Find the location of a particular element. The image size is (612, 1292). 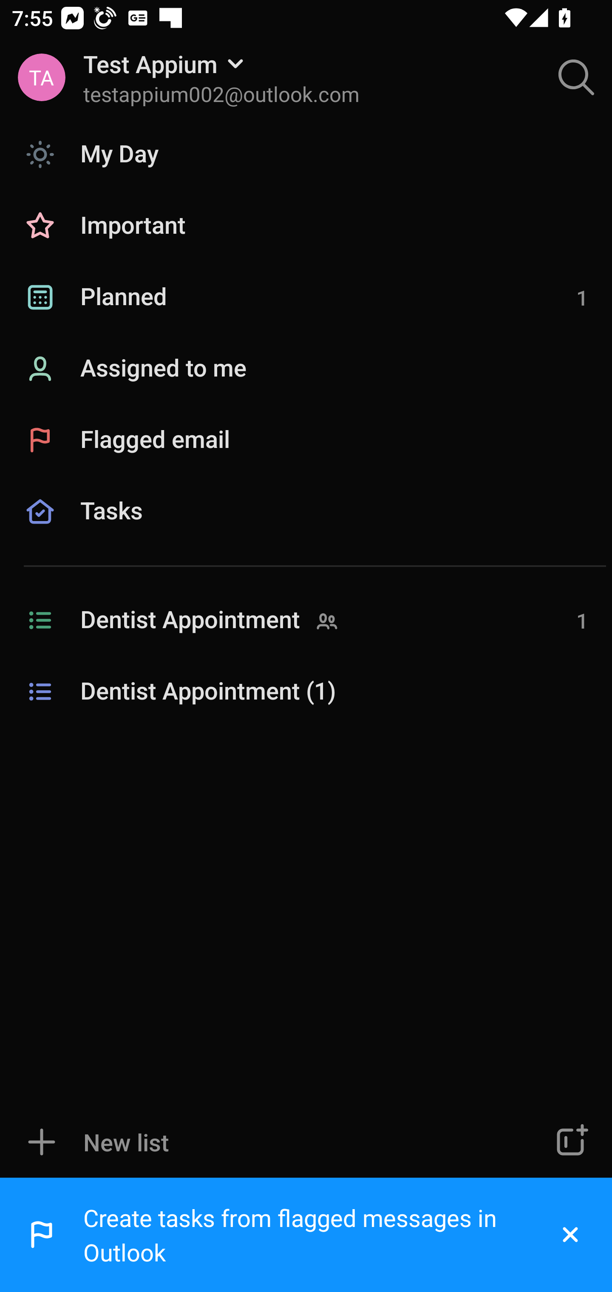

New list is located at coordinates (257, 1142).